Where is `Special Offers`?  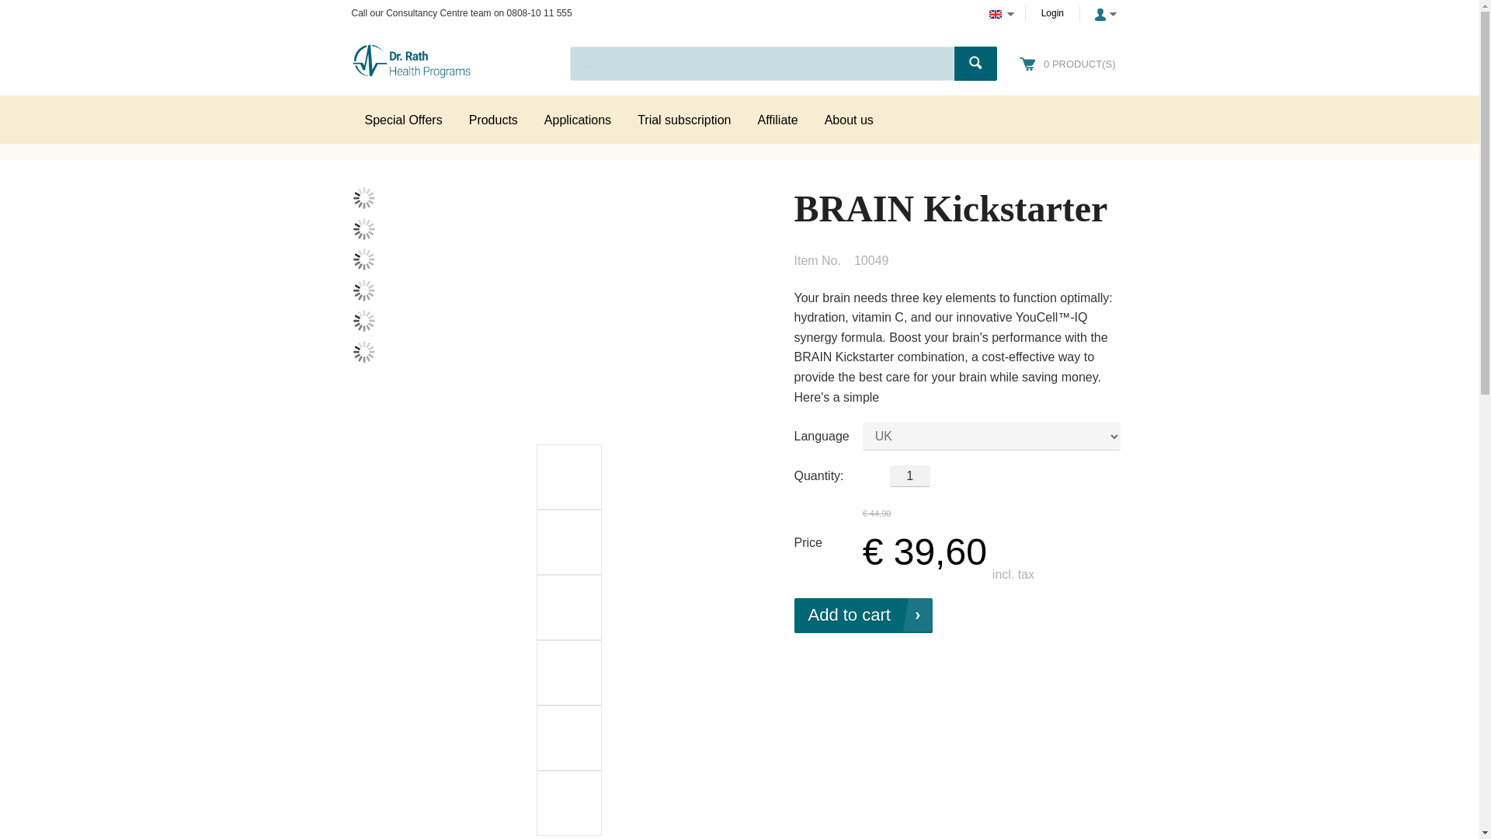
Special Offers is located at coordinates (402, 120).